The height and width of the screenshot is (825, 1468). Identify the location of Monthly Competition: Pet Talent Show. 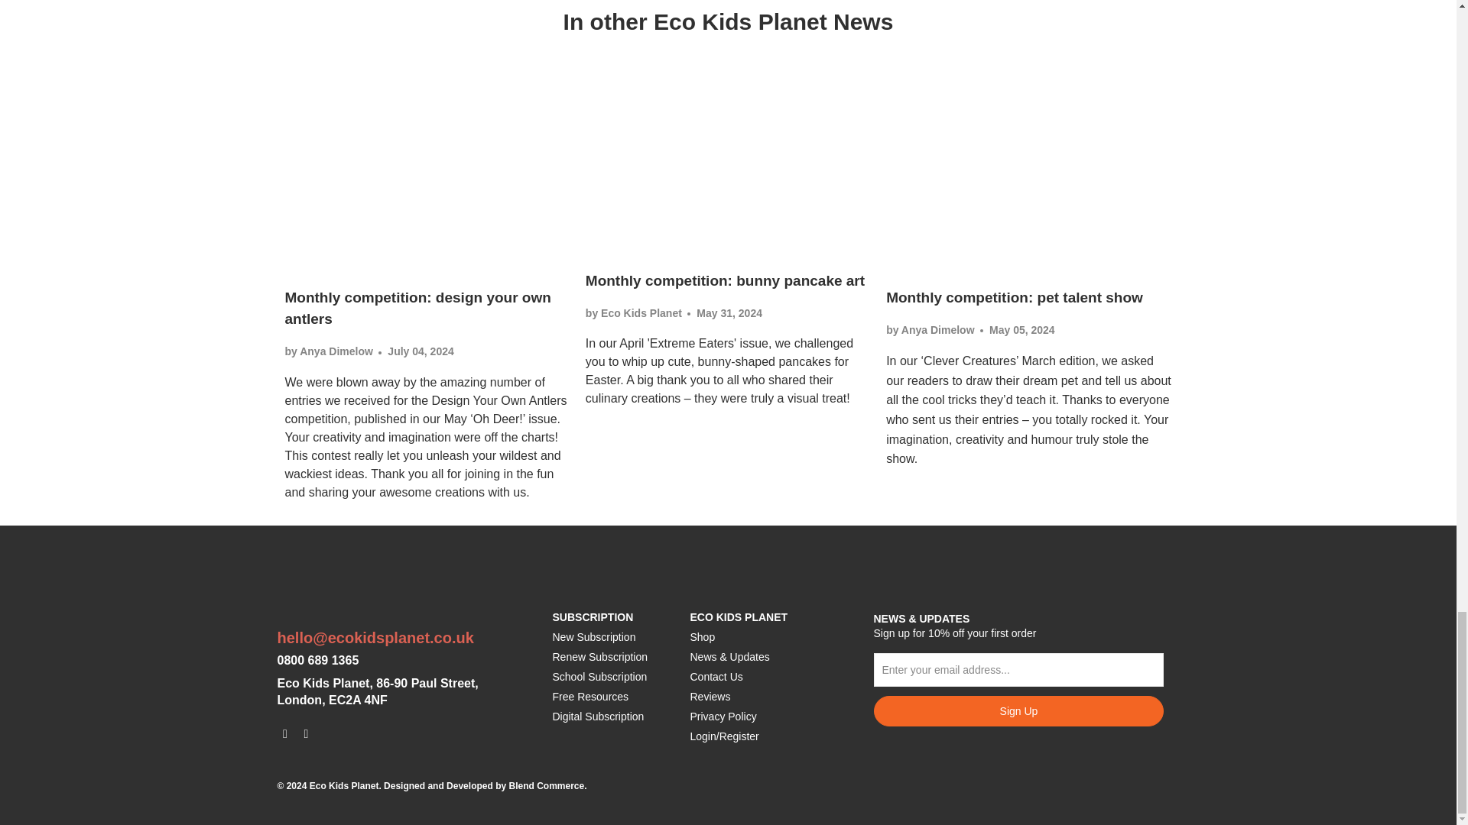
(1015, 297).